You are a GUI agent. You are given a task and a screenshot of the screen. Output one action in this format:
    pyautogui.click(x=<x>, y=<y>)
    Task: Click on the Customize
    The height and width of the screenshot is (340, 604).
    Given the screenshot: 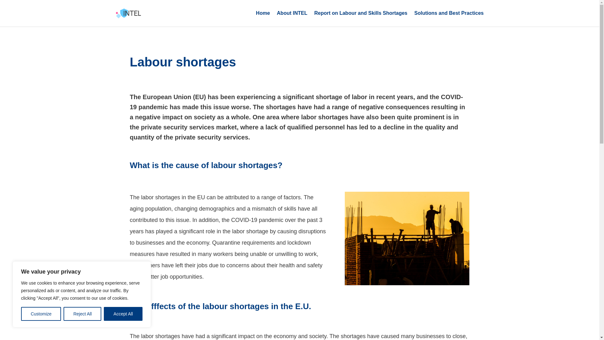 What is the action you would take?
    pyautogui.click(x=41, y=314)
    